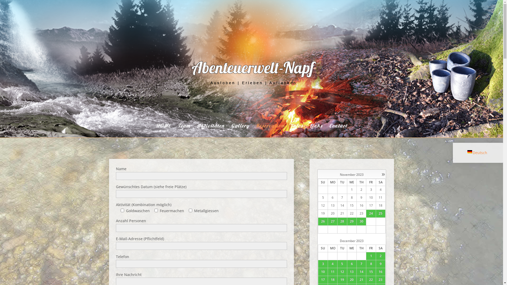 Image resolution: width=507 pixels, height=285 pixels. I want to click on 28, so click(342, 221).